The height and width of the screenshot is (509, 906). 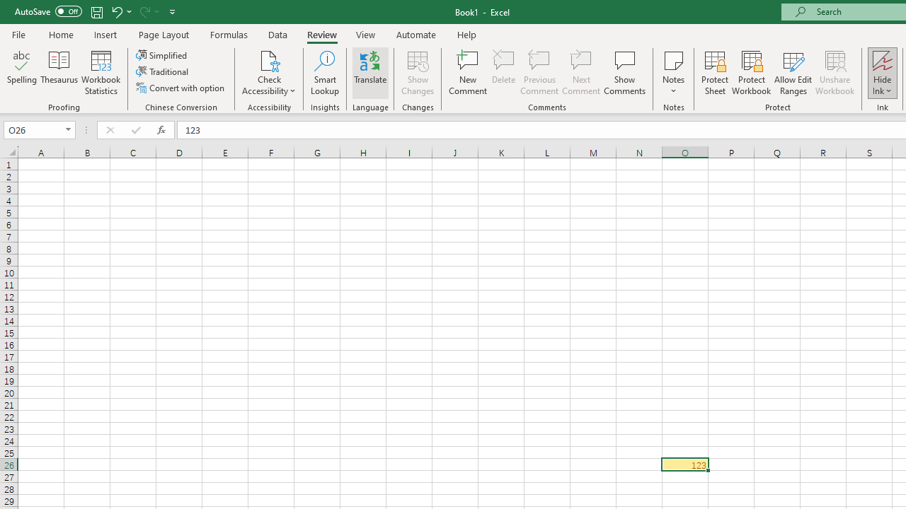 What do you see at coordinates (469, 72) in the screenshot?
I see `New Comment` at bounding box center [469, 72].